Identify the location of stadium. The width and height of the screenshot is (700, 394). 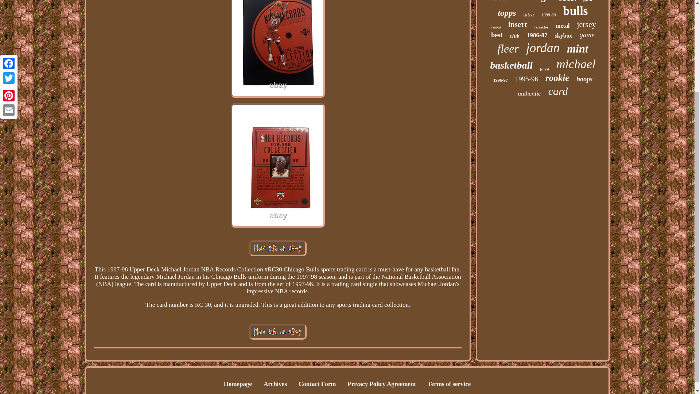
(568, 1).